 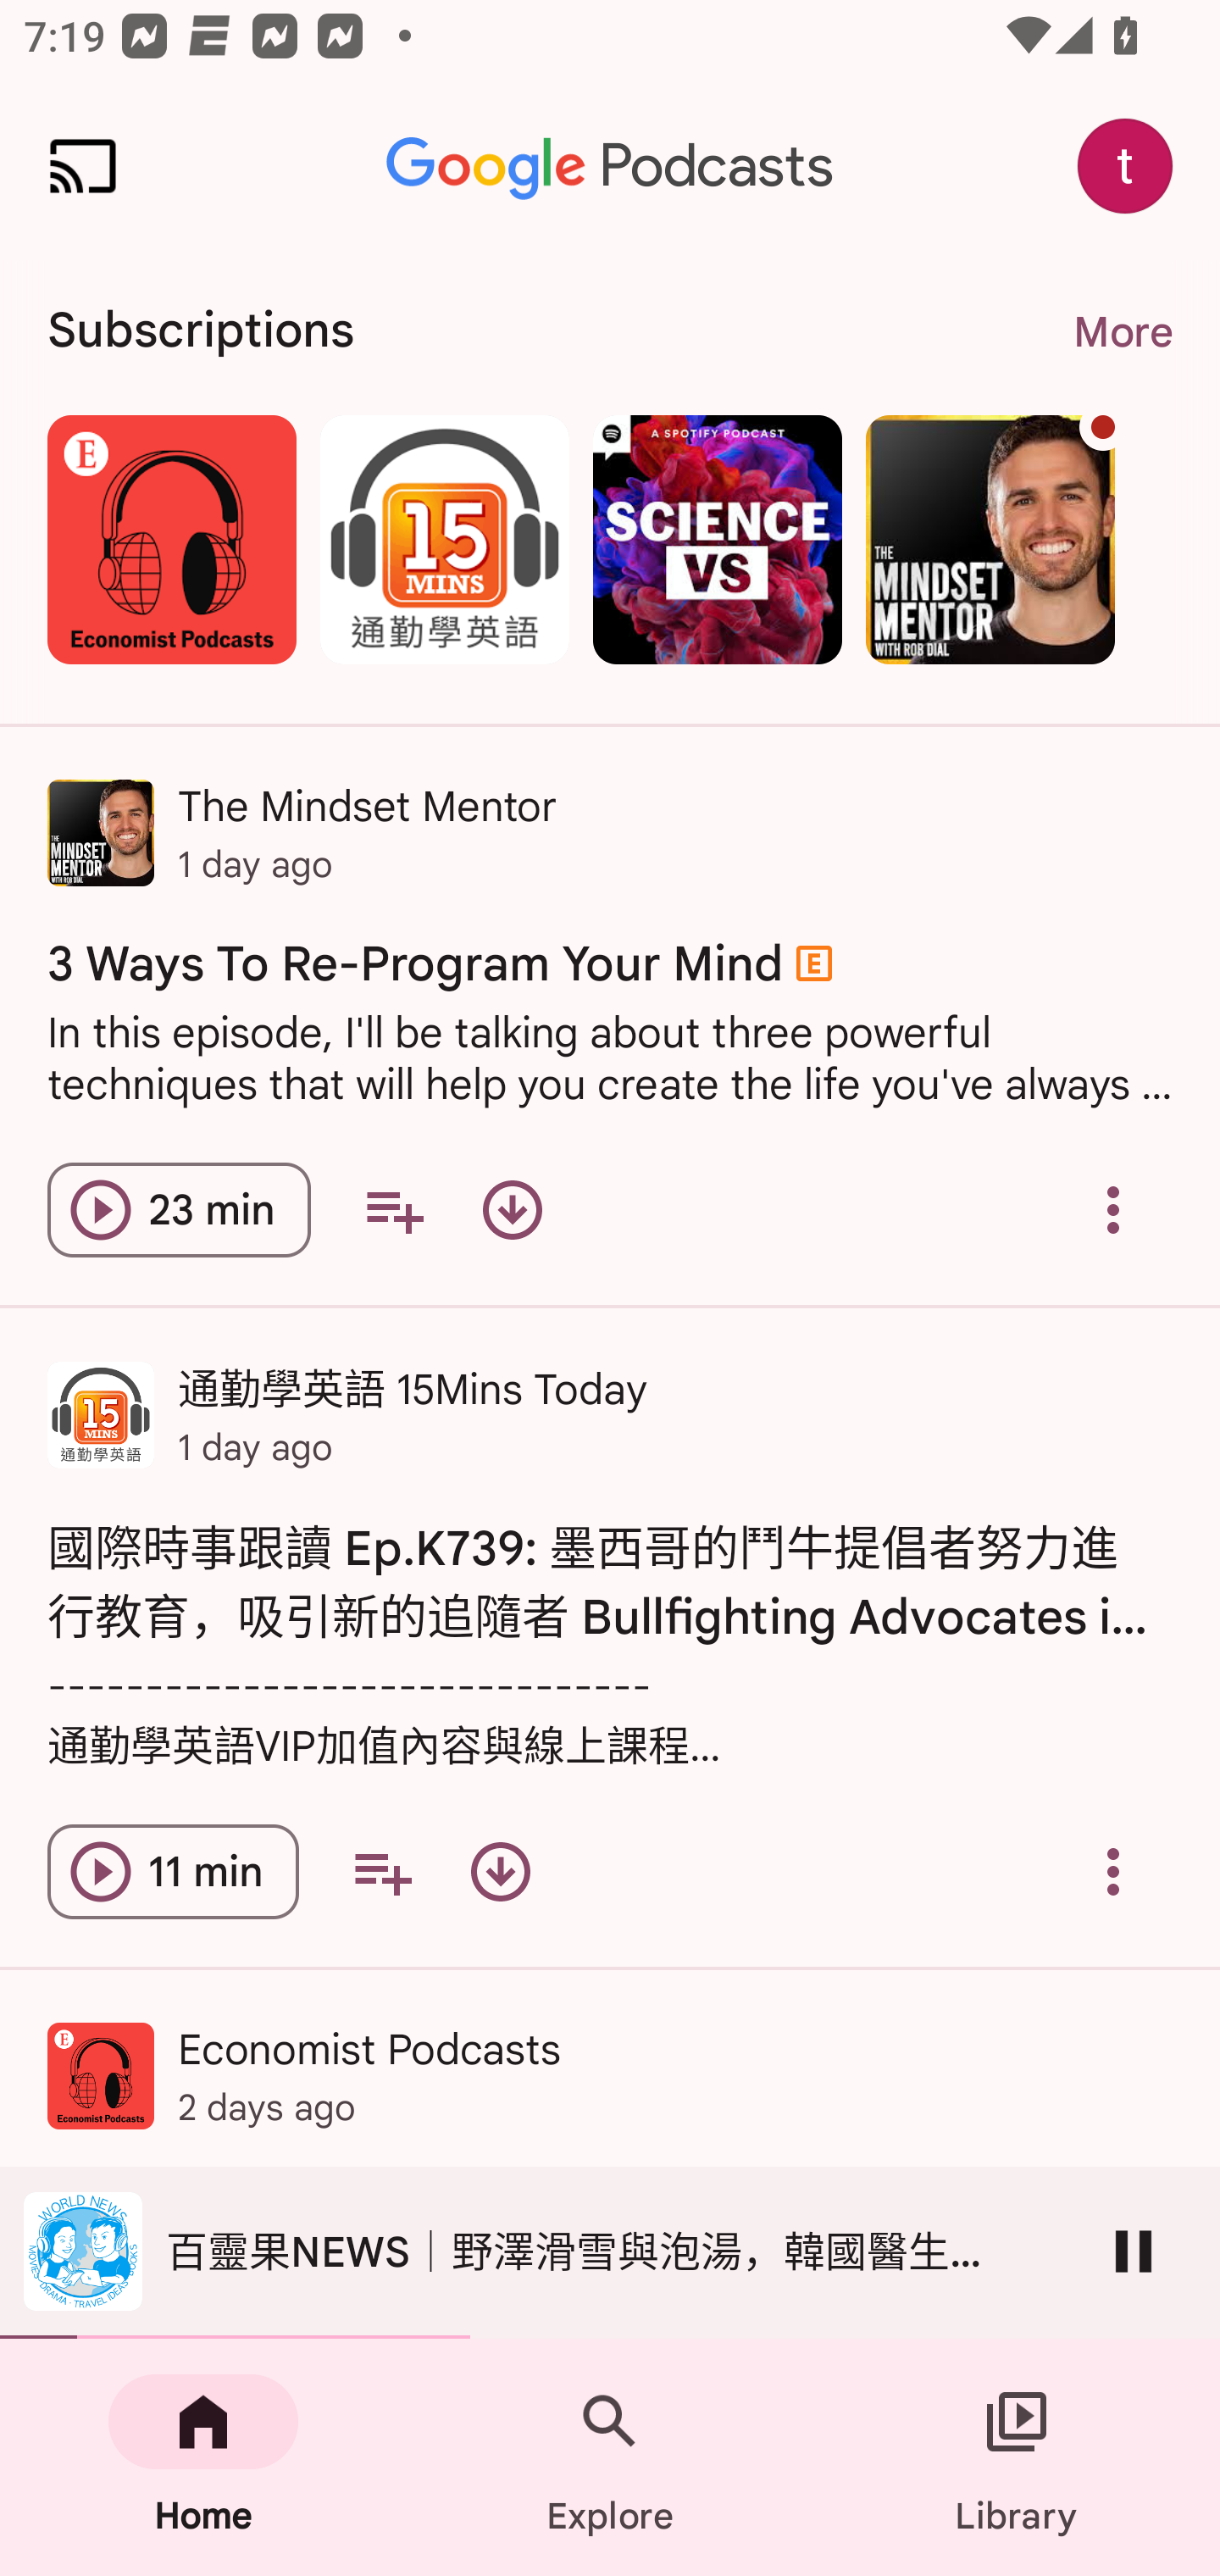 I want to click on Add to your queue, so click(x=393, y=1208).